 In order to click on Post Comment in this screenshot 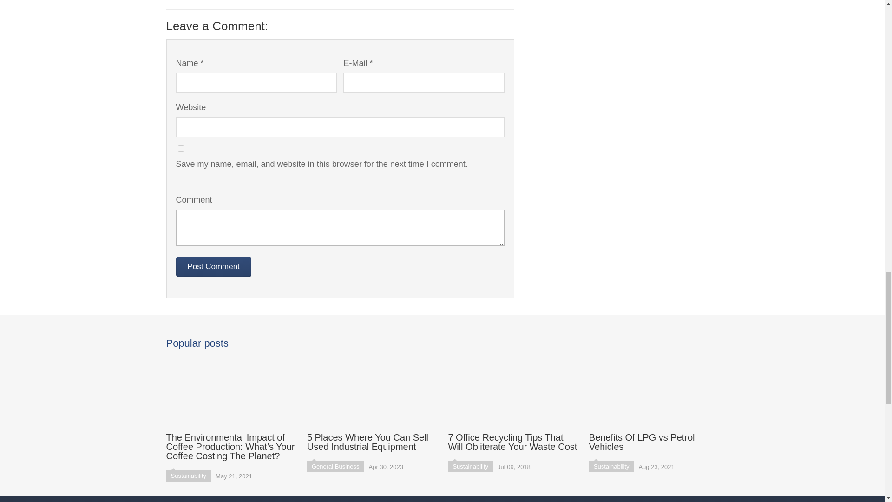, I will do `click(213, 267)`.